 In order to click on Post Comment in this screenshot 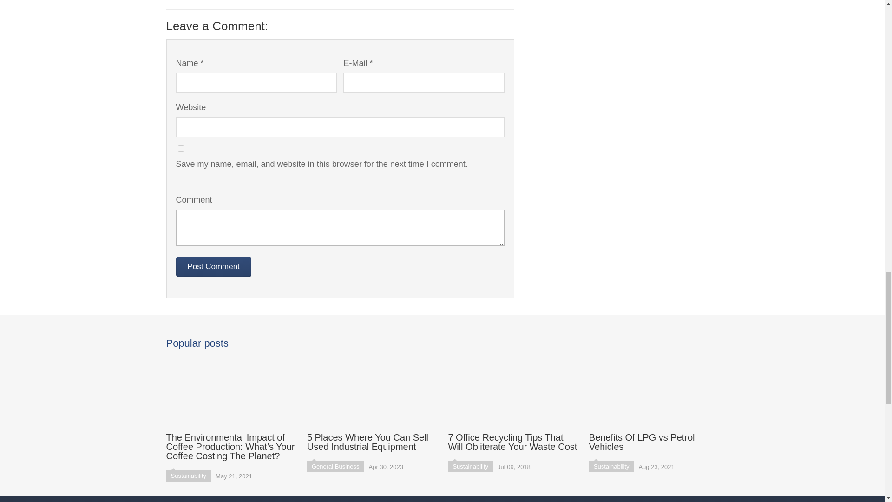, I will do `click(213, 267)`.